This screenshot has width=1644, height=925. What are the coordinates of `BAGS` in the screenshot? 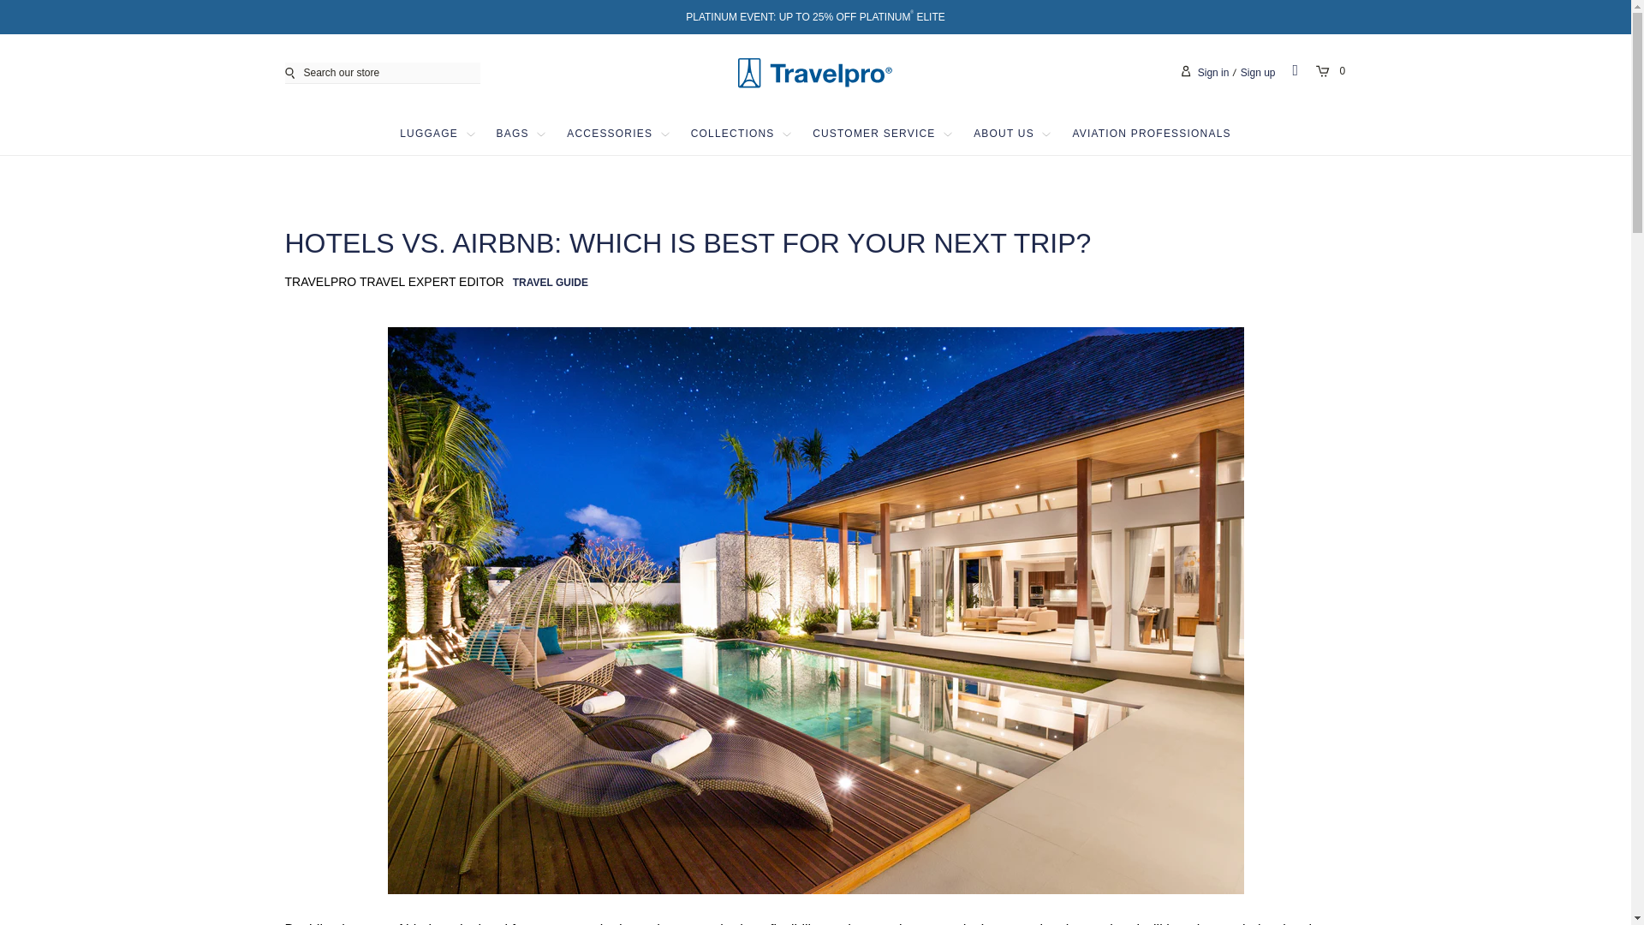 It's located at (512, 134).